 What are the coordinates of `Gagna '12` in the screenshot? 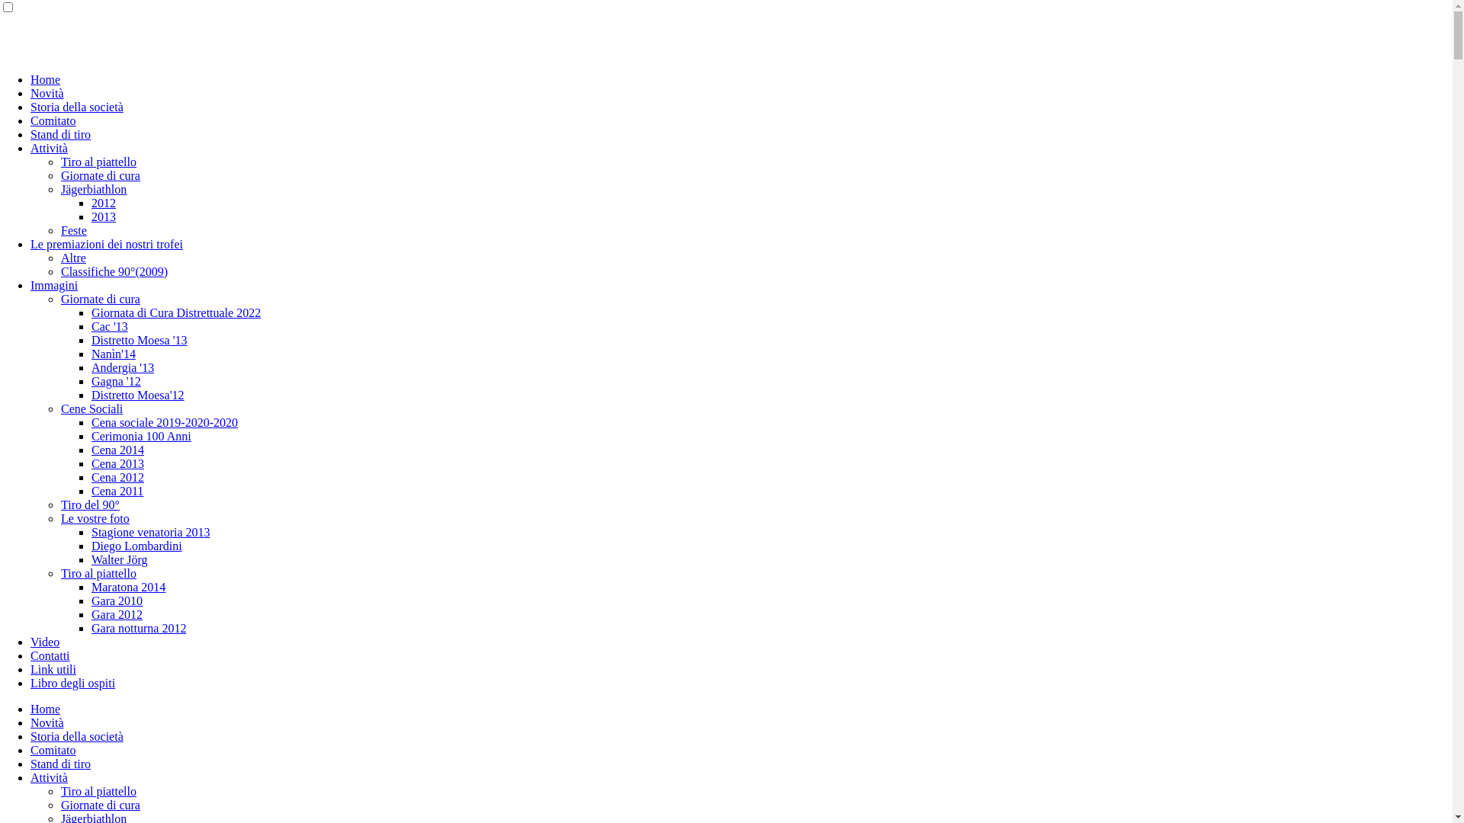 It's located at (116, 381).